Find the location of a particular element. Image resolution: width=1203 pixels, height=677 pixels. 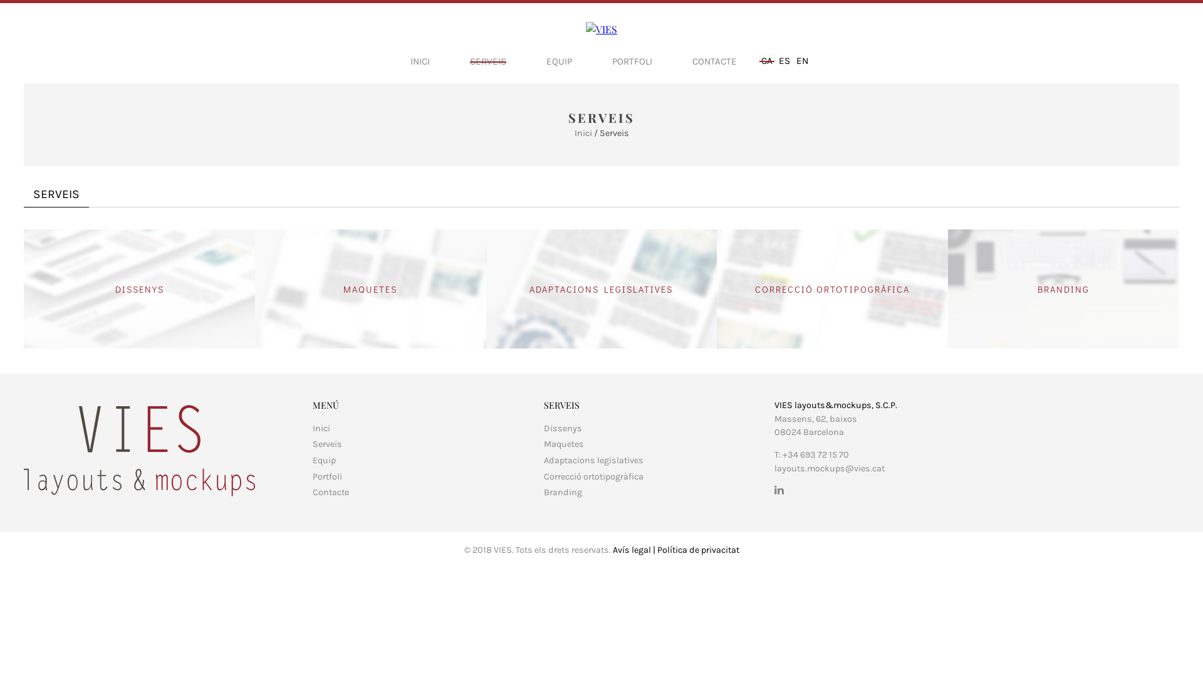

SERVEIS is located at coordinates (488, 61).